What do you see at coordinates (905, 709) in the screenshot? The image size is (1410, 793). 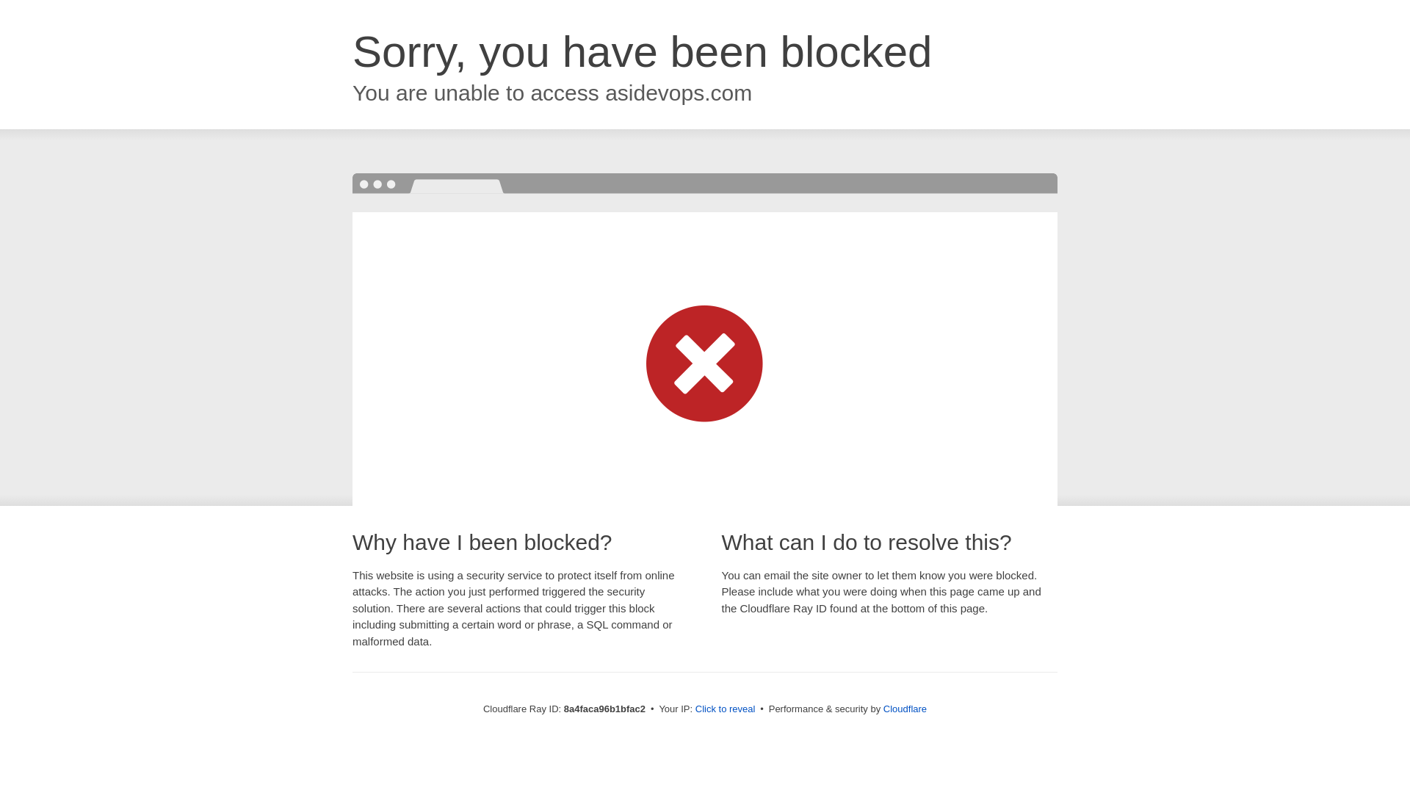 I see `Cloudflare` at bounding box center [905, 709].